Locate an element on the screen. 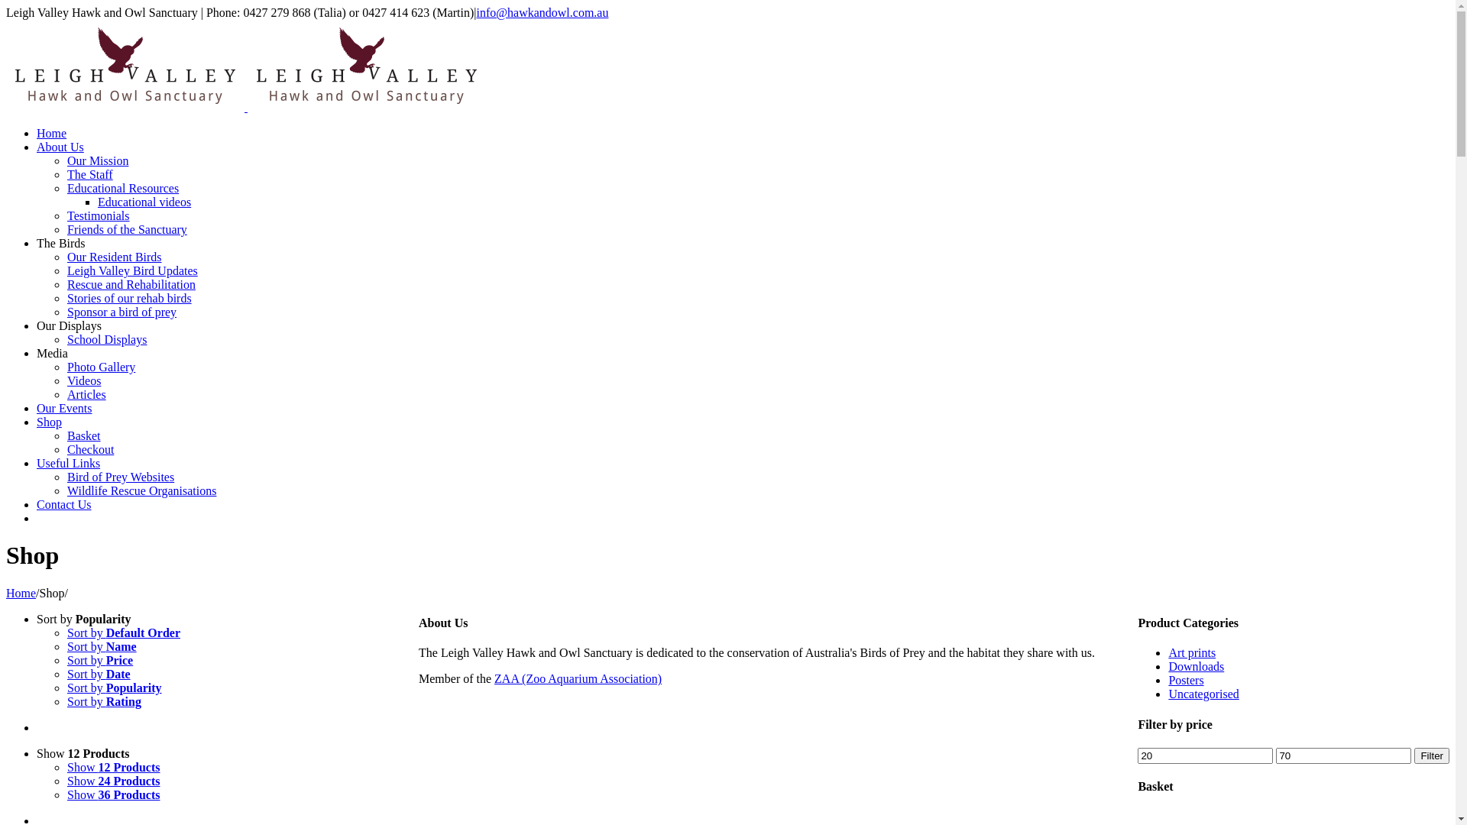 The height and width of the screenshot is (825, 1467). Leigh Valley Bird Updates is located at coordinates (133, 270).